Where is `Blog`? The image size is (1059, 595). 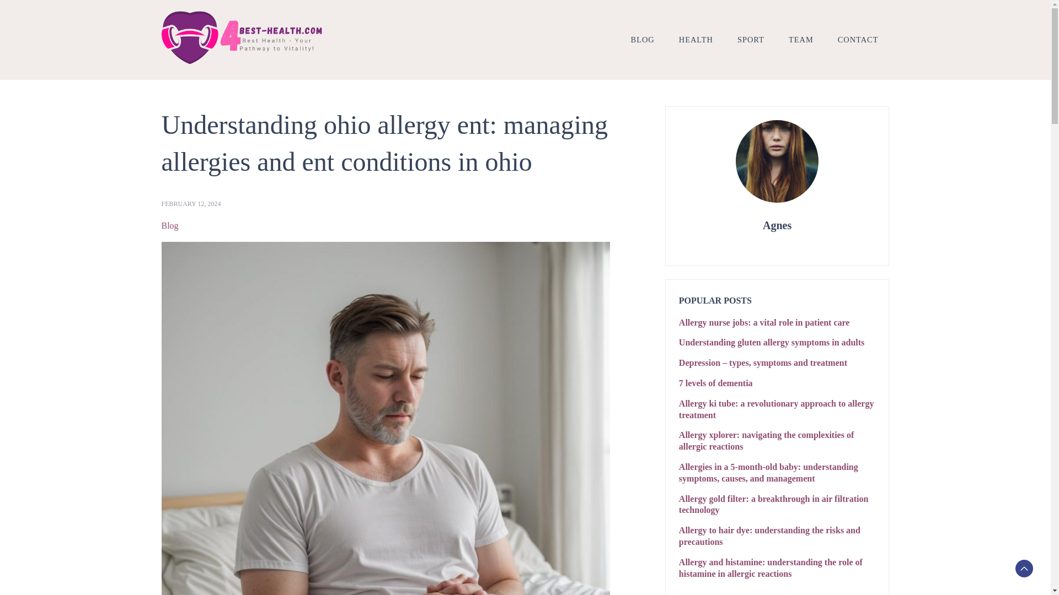
Blog is located at coordinates (169, 226).